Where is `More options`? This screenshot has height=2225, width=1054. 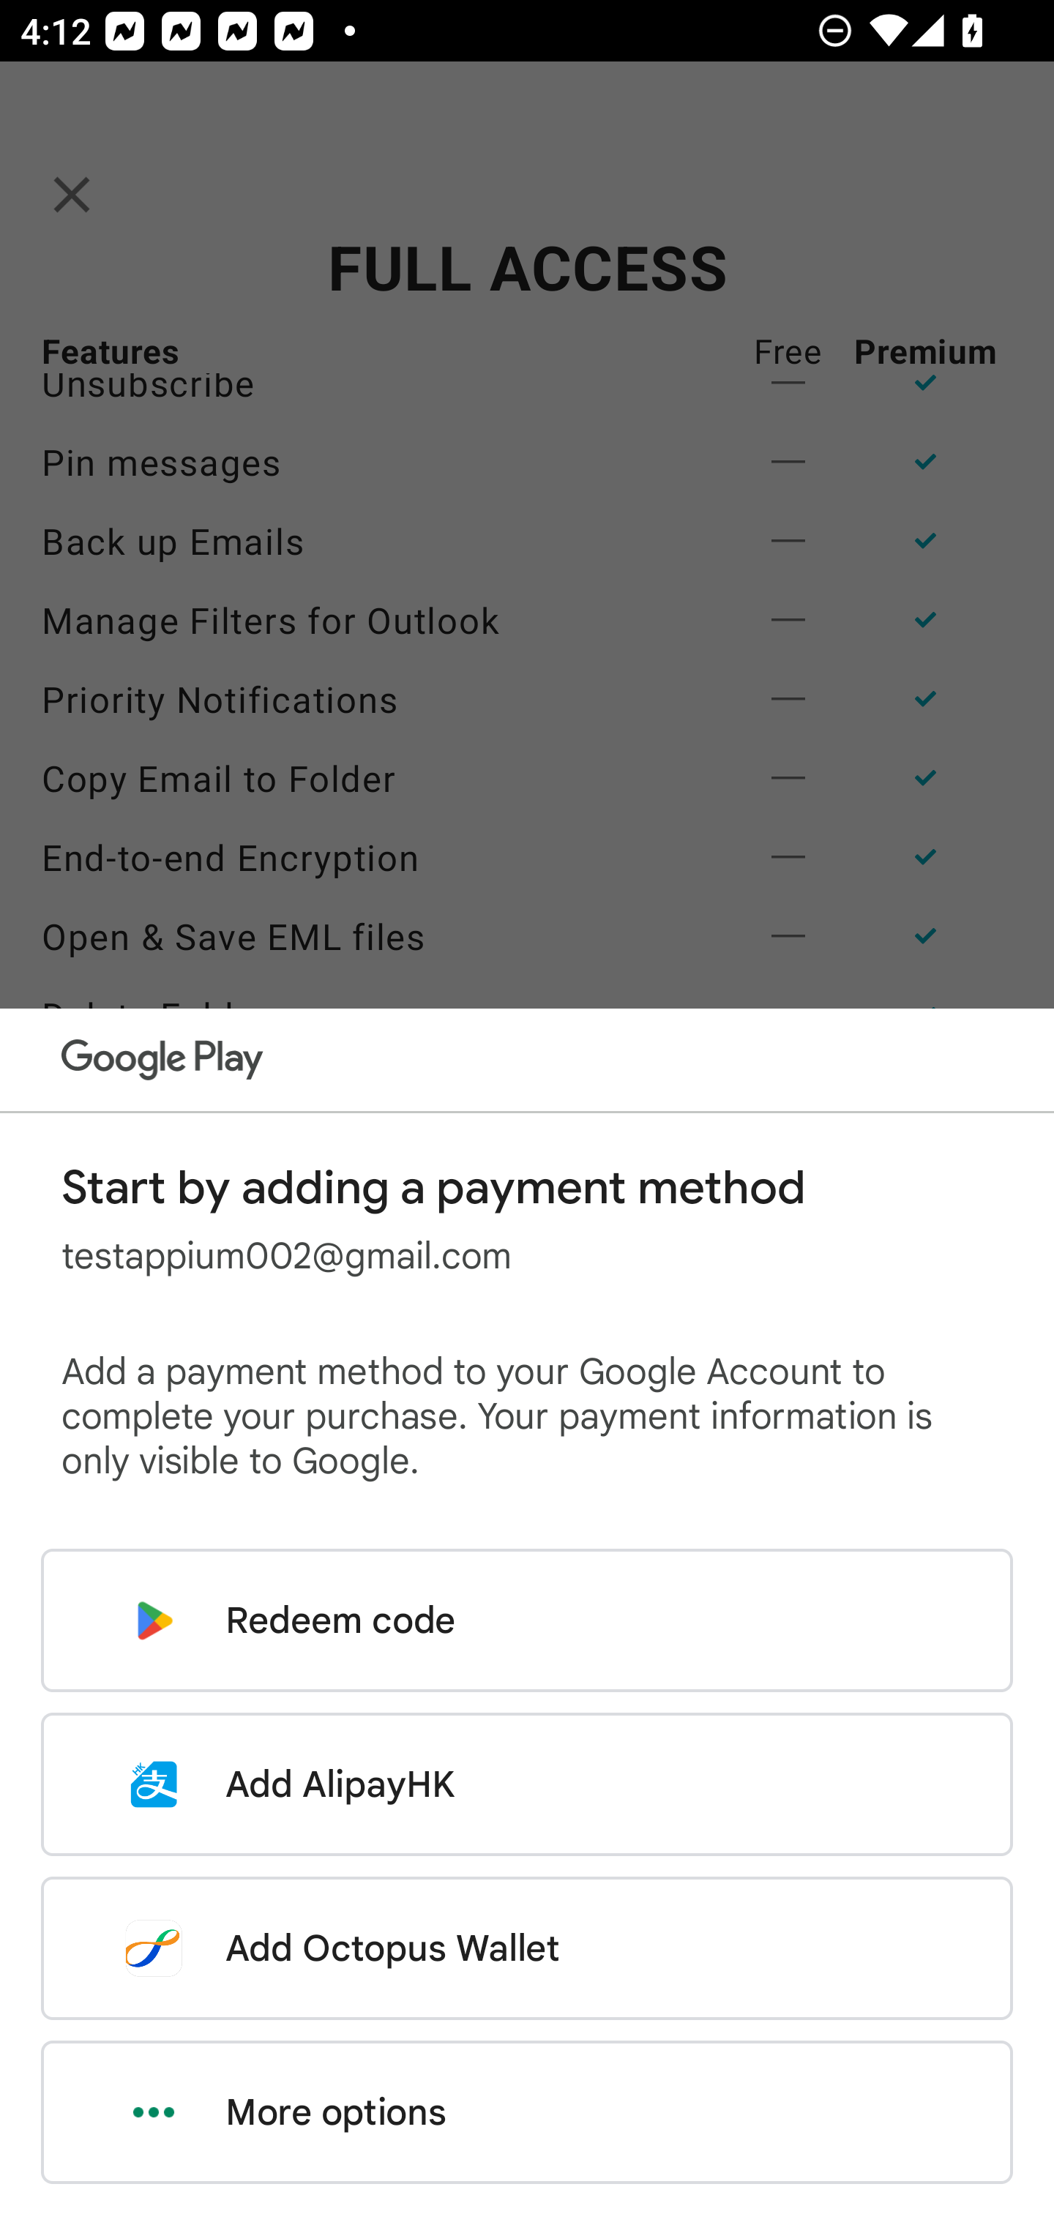 More options is located at coordinates (527, 2112).